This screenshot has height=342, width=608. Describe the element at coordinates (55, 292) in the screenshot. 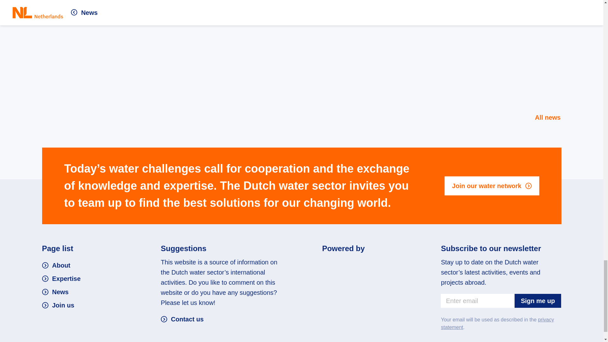

I see `News` at that location.